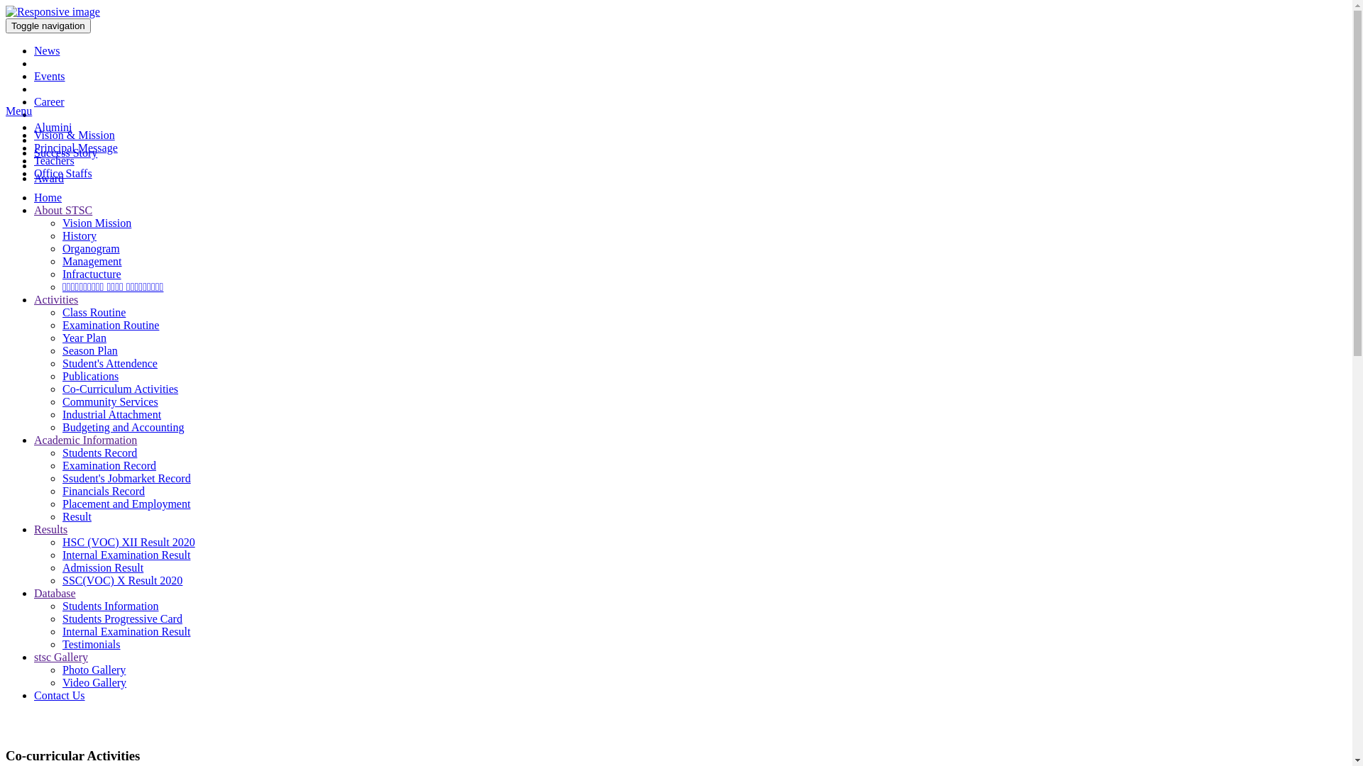 The width and height of the screenshot is (1363, 766). What do you see at coordinates (97, 223) in the screenshot?
I see `Vision Mission` at bounding box center [97, 223].